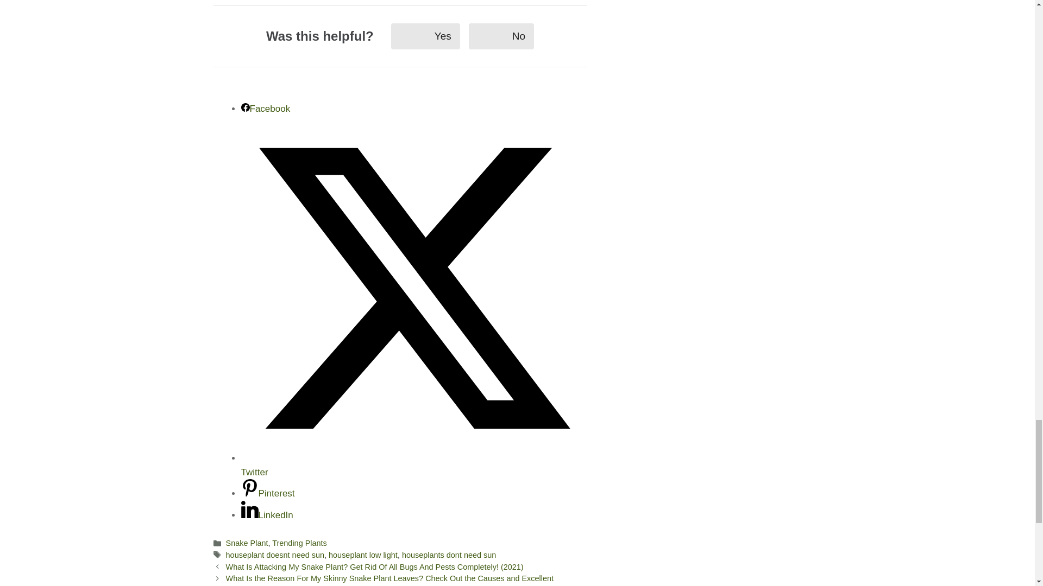  What do you see at coordinates (266, 109) in the screenshot?
I see `Share on Facebook` at bounding box center [266, 109].